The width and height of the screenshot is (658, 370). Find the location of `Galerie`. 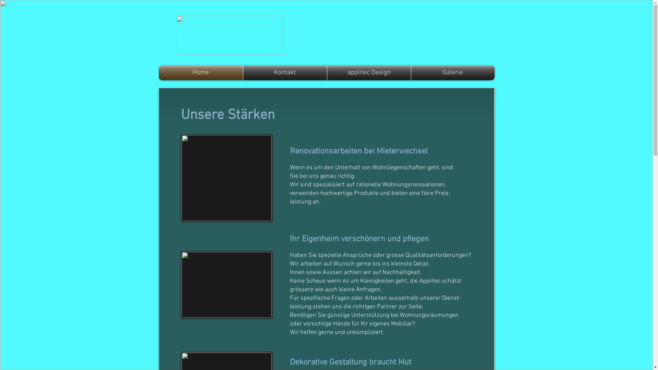

Galerie is located at coordinates (453, 73).